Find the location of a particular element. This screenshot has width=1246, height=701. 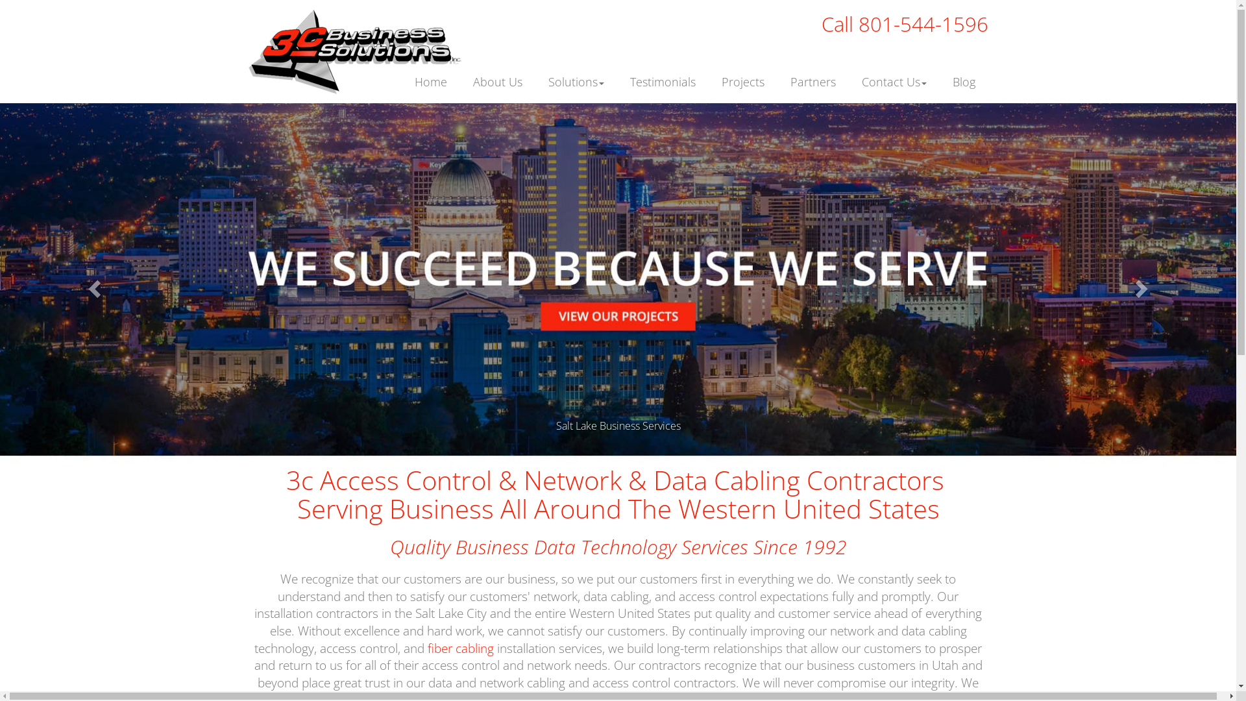

Blog is located at coordinates (964, 71).